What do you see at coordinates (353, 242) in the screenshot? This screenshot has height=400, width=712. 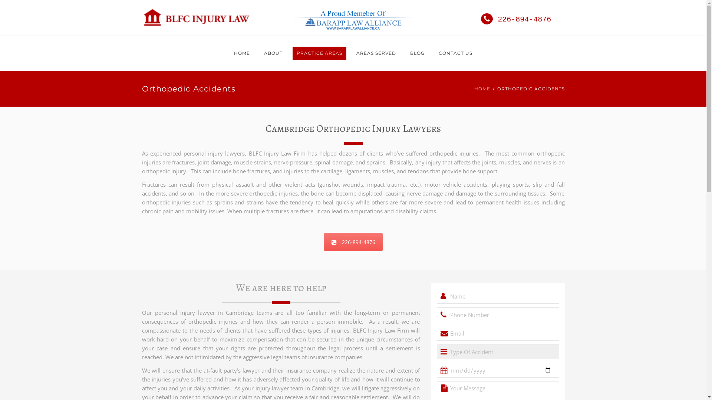 I see `226-894-4876` at bounding box center [353, 242].